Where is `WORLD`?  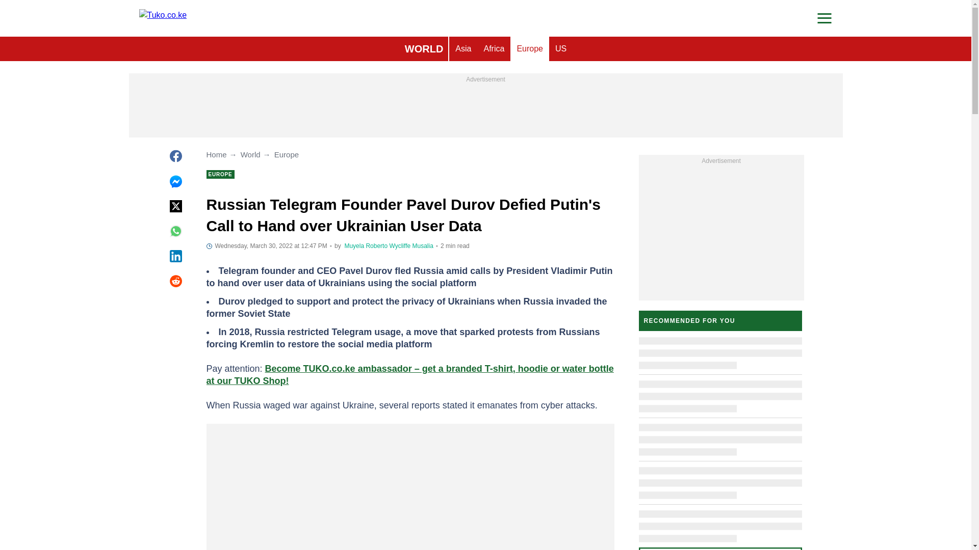
WORLD is located at coordinates (424, 49).